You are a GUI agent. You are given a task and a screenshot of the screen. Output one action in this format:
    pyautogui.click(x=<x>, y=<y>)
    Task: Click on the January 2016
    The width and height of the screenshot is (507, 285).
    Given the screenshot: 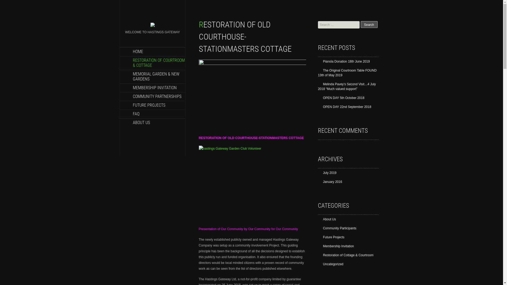 What is the action you would take?
    pyautogui.click(x=330, y=182)
    